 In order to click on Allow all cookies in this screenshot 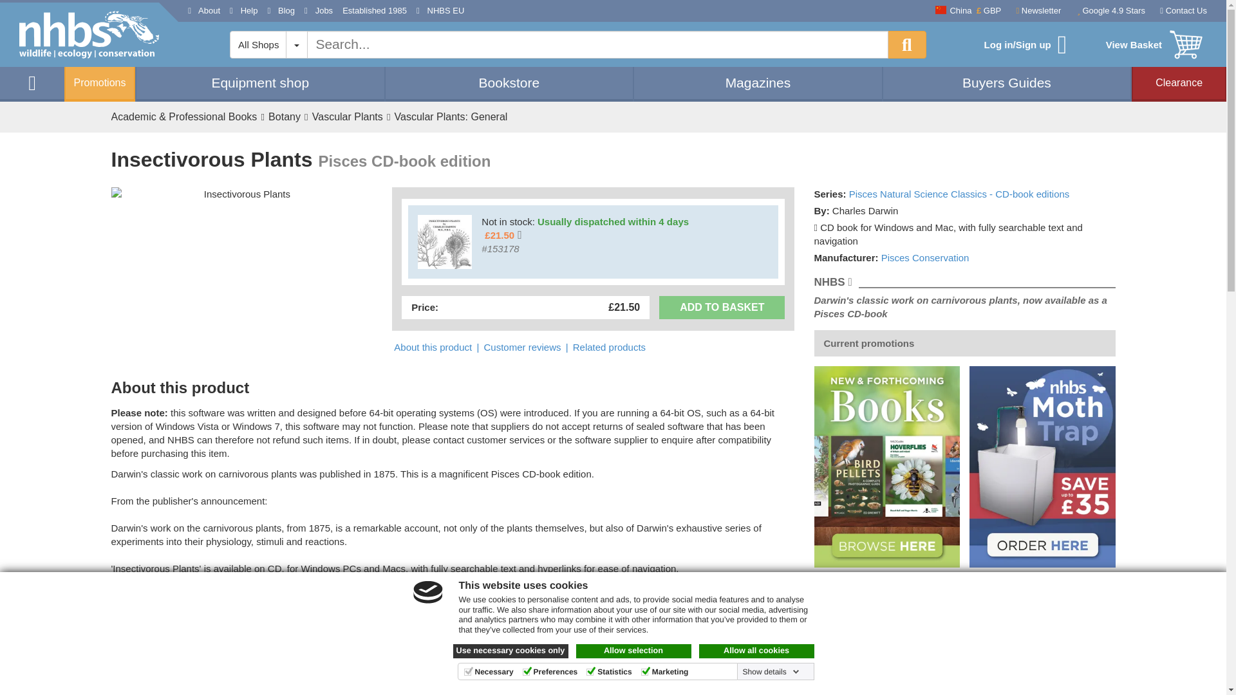, I will do `click(757, 651)`.